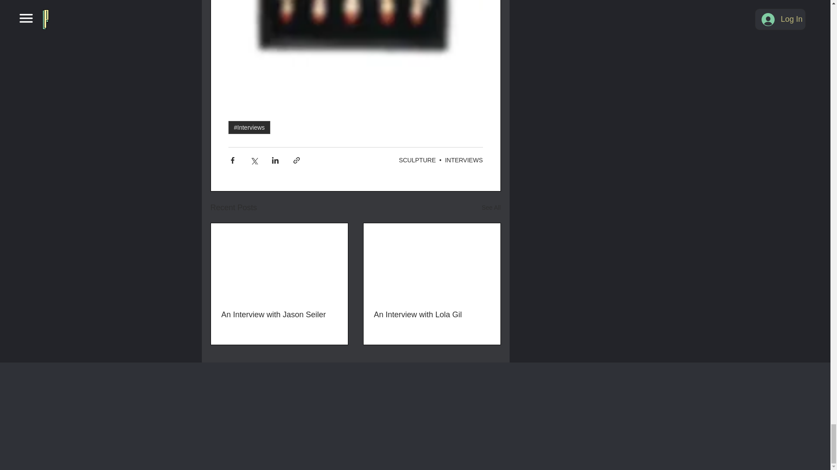 The image size is (837, 470). Describe the element at coordinates (418, 160) in the screenshot. I see `SCULPTURE` at that location.